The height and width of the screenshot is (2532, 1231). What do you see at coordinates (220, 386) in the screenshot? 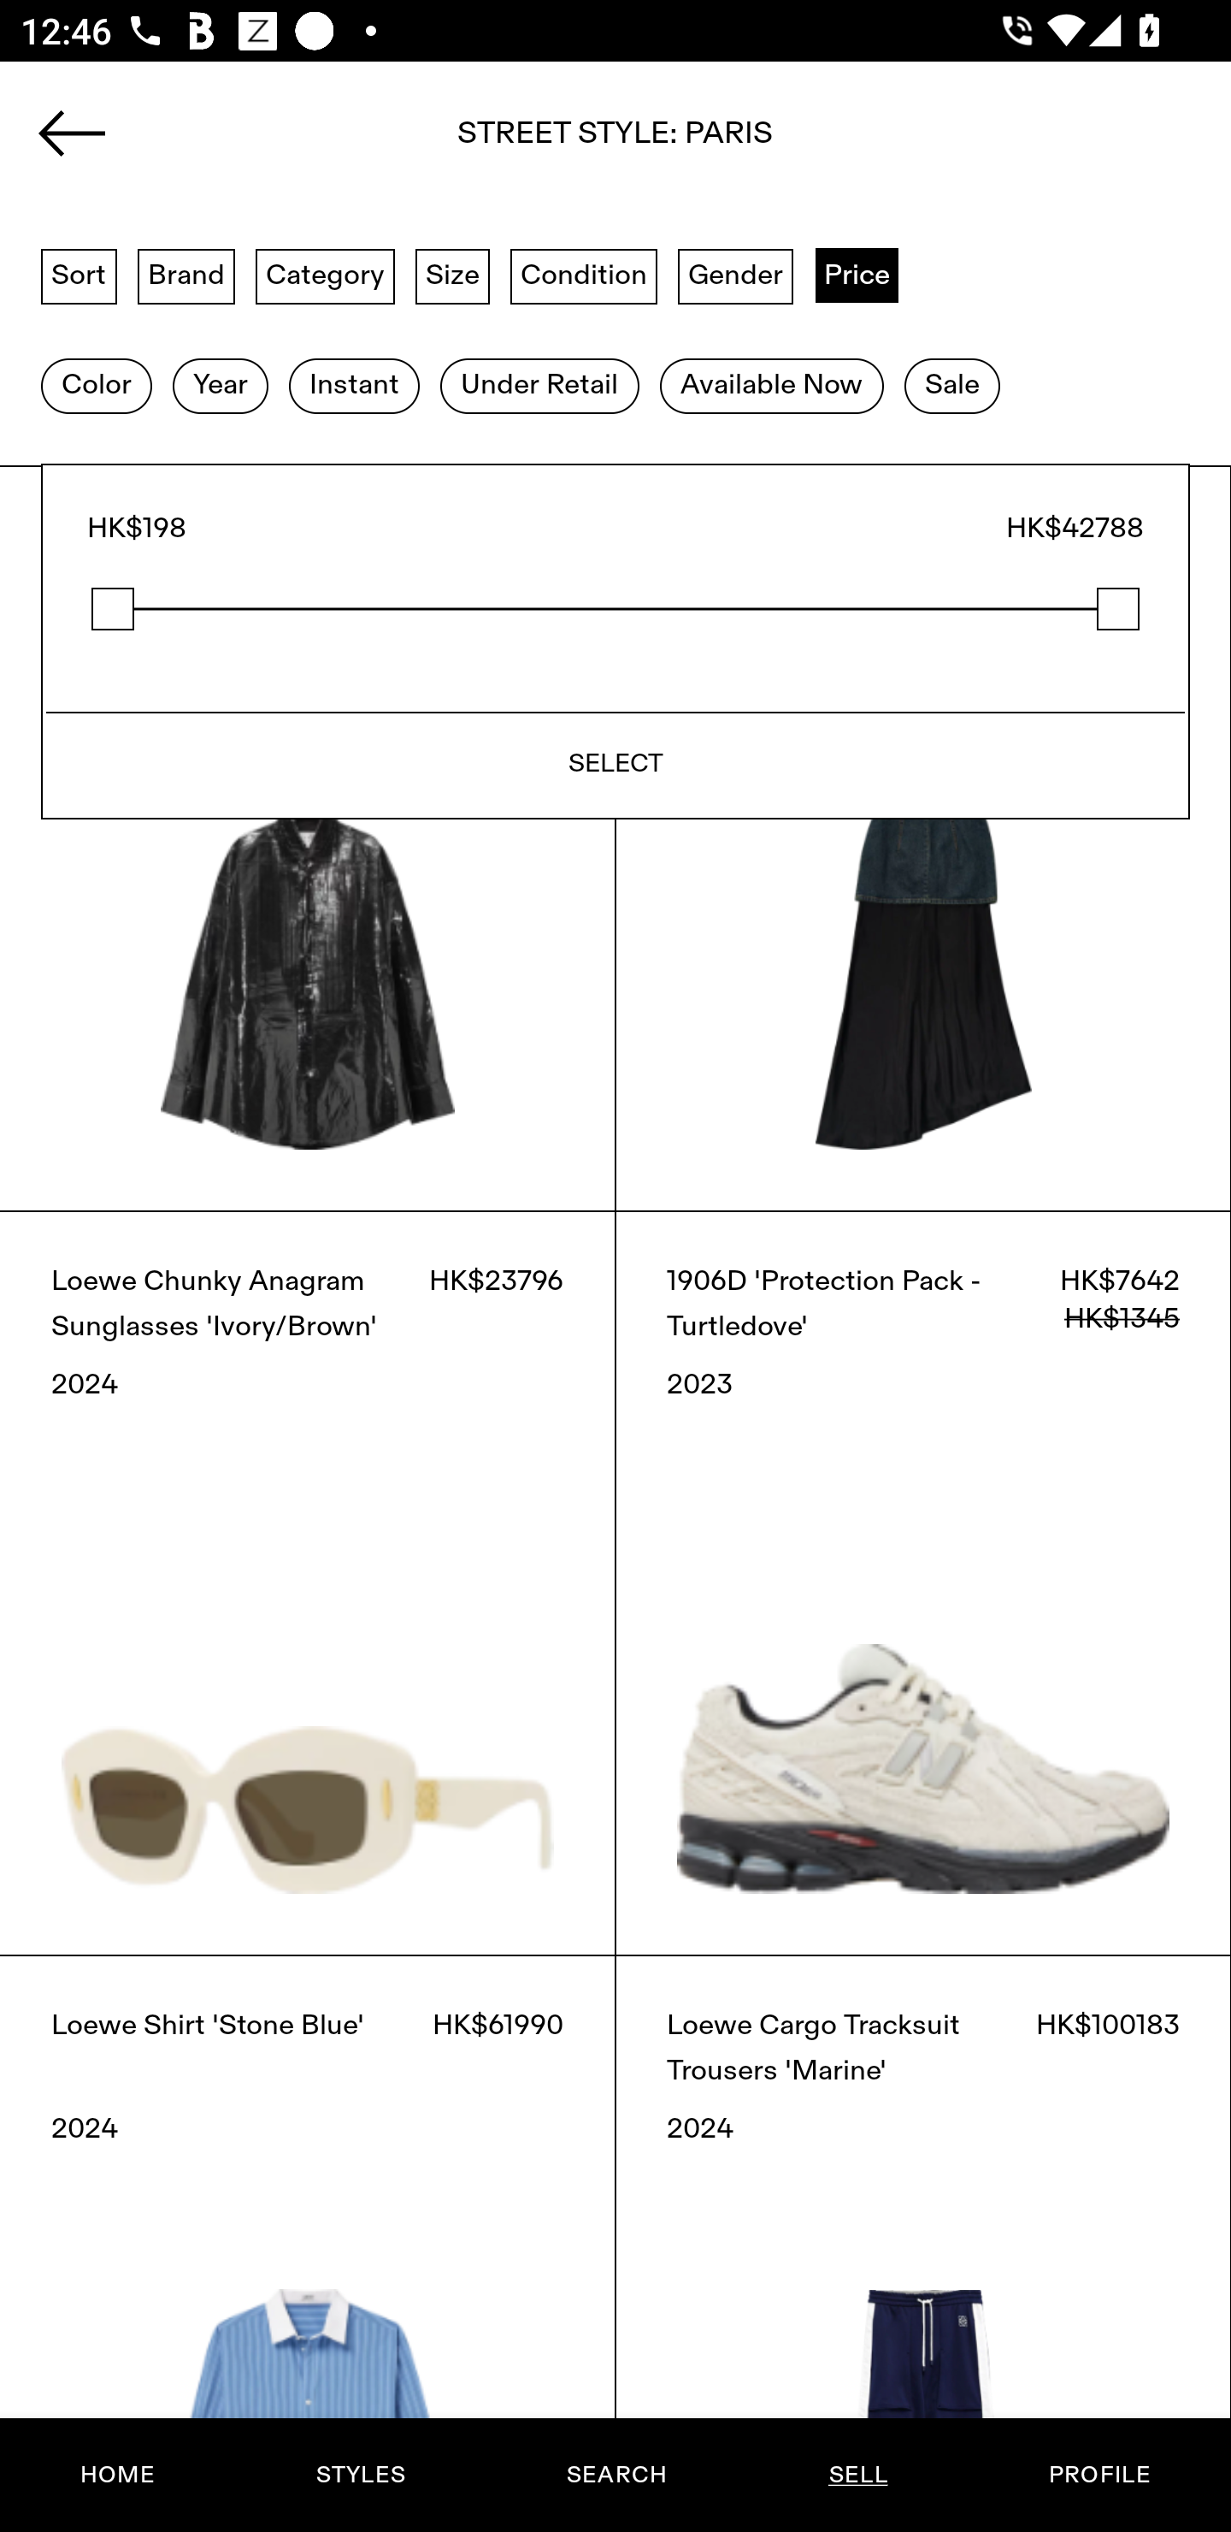
I see `Year` at bounding box center [220, 386].